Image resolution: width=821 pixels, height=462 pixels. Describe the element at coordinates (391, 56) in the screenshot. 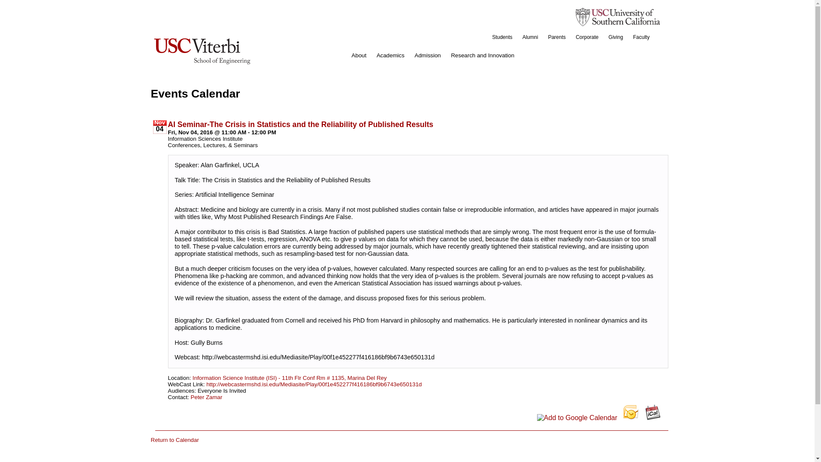

I see `Academics` at that location.